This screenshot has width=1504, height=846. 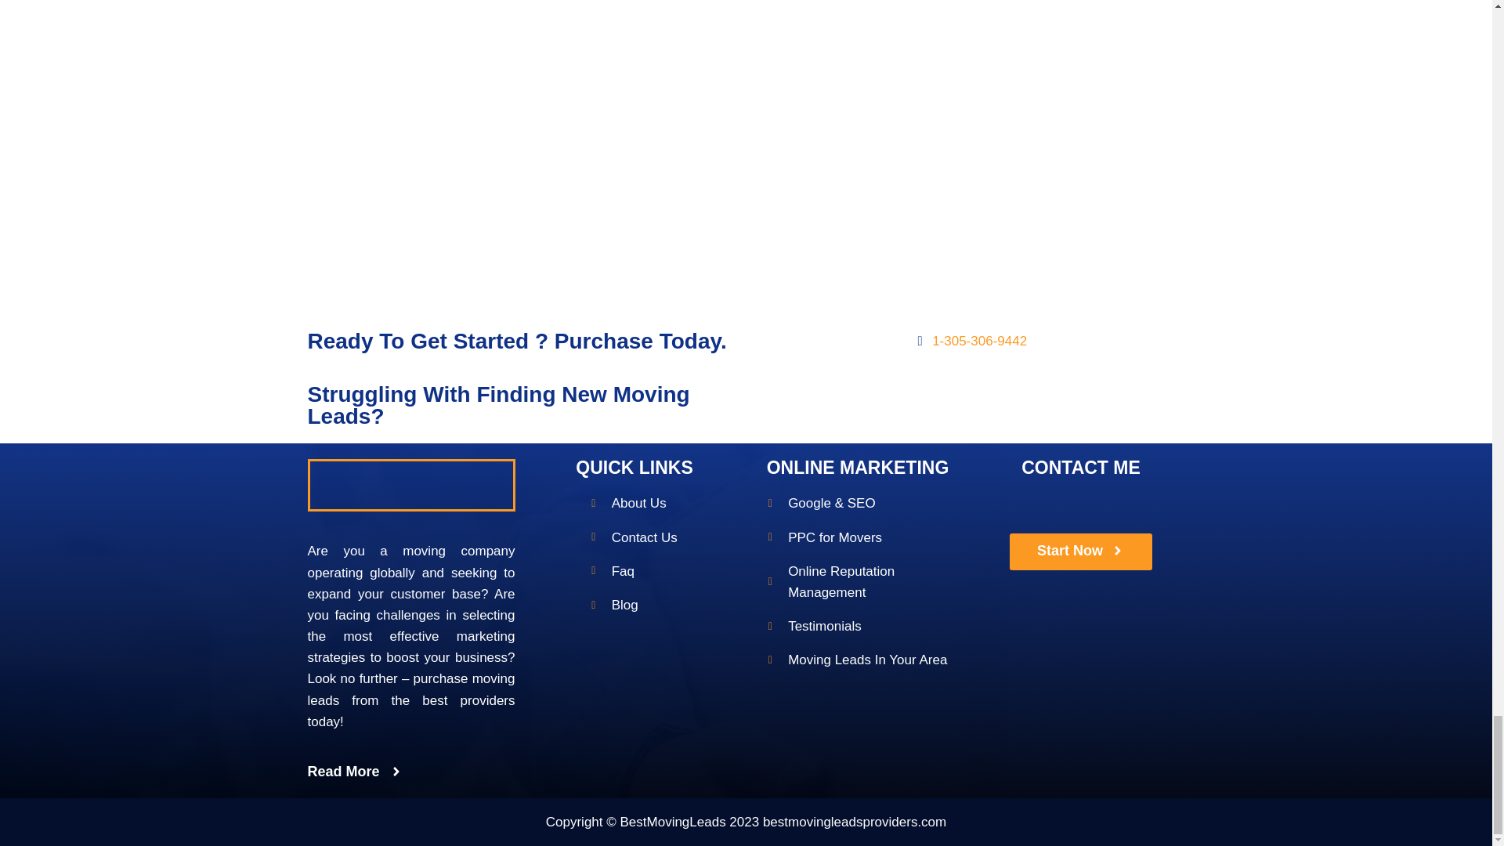 I want to click on Faq, so click(x=634, y=572).